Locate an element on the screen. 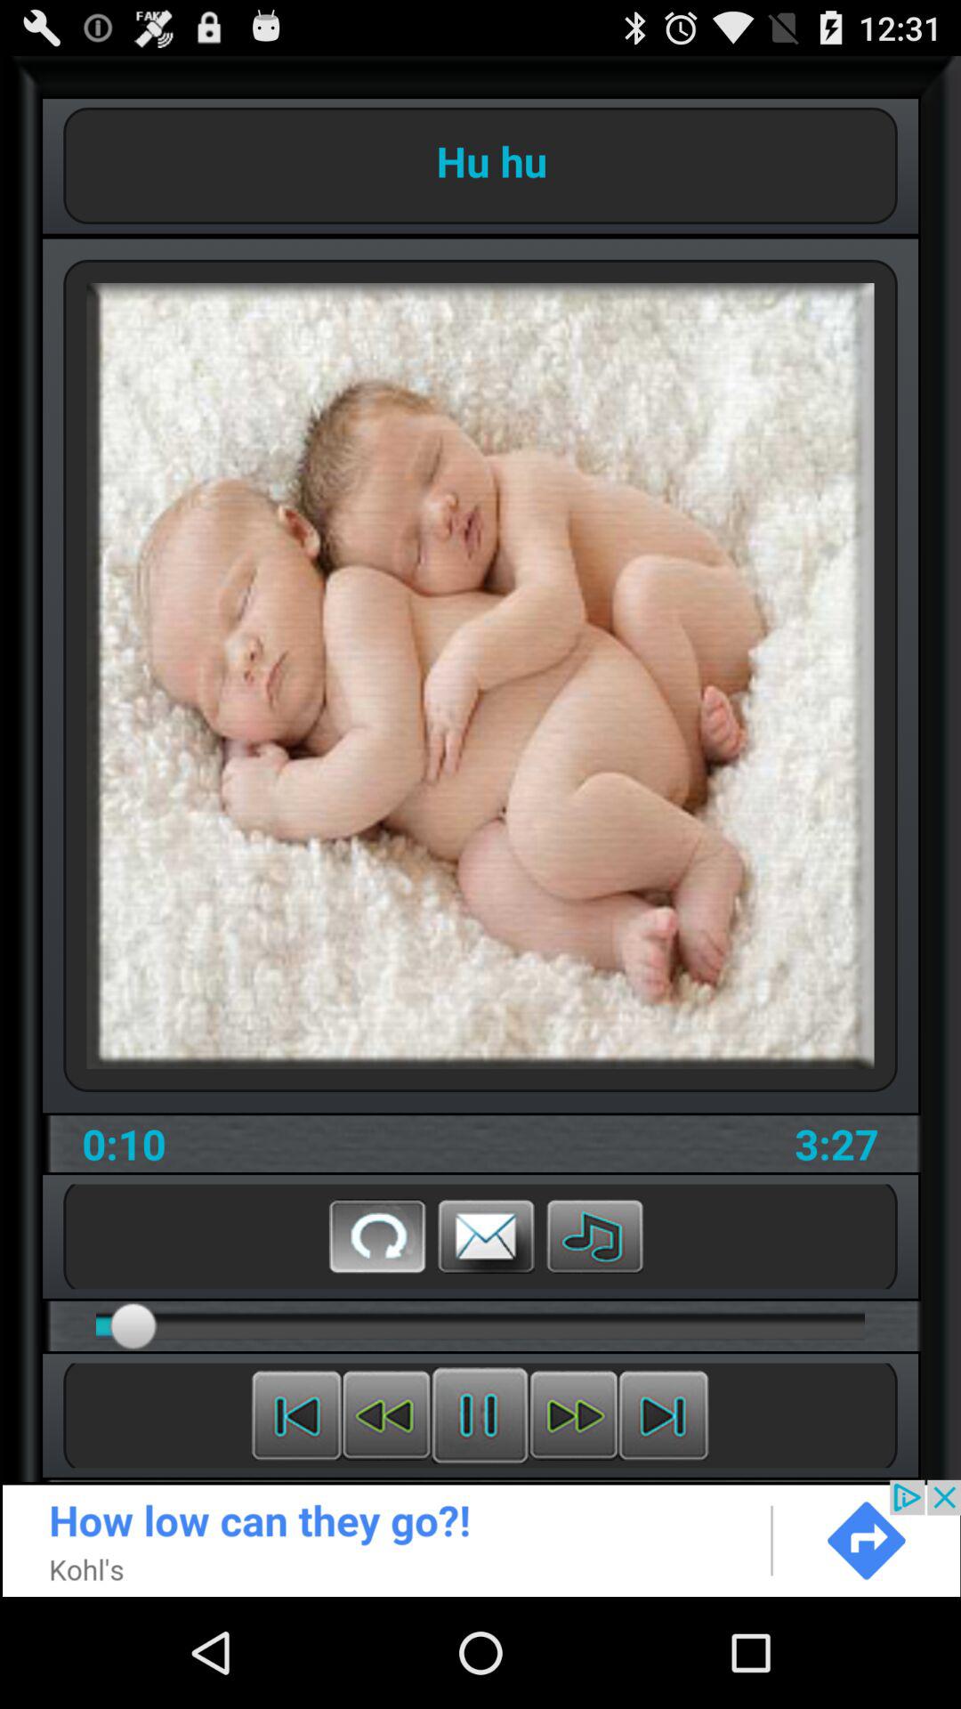 This screenshot has height=1709, width=961. share the photo is located at coordinates (486, 1236).